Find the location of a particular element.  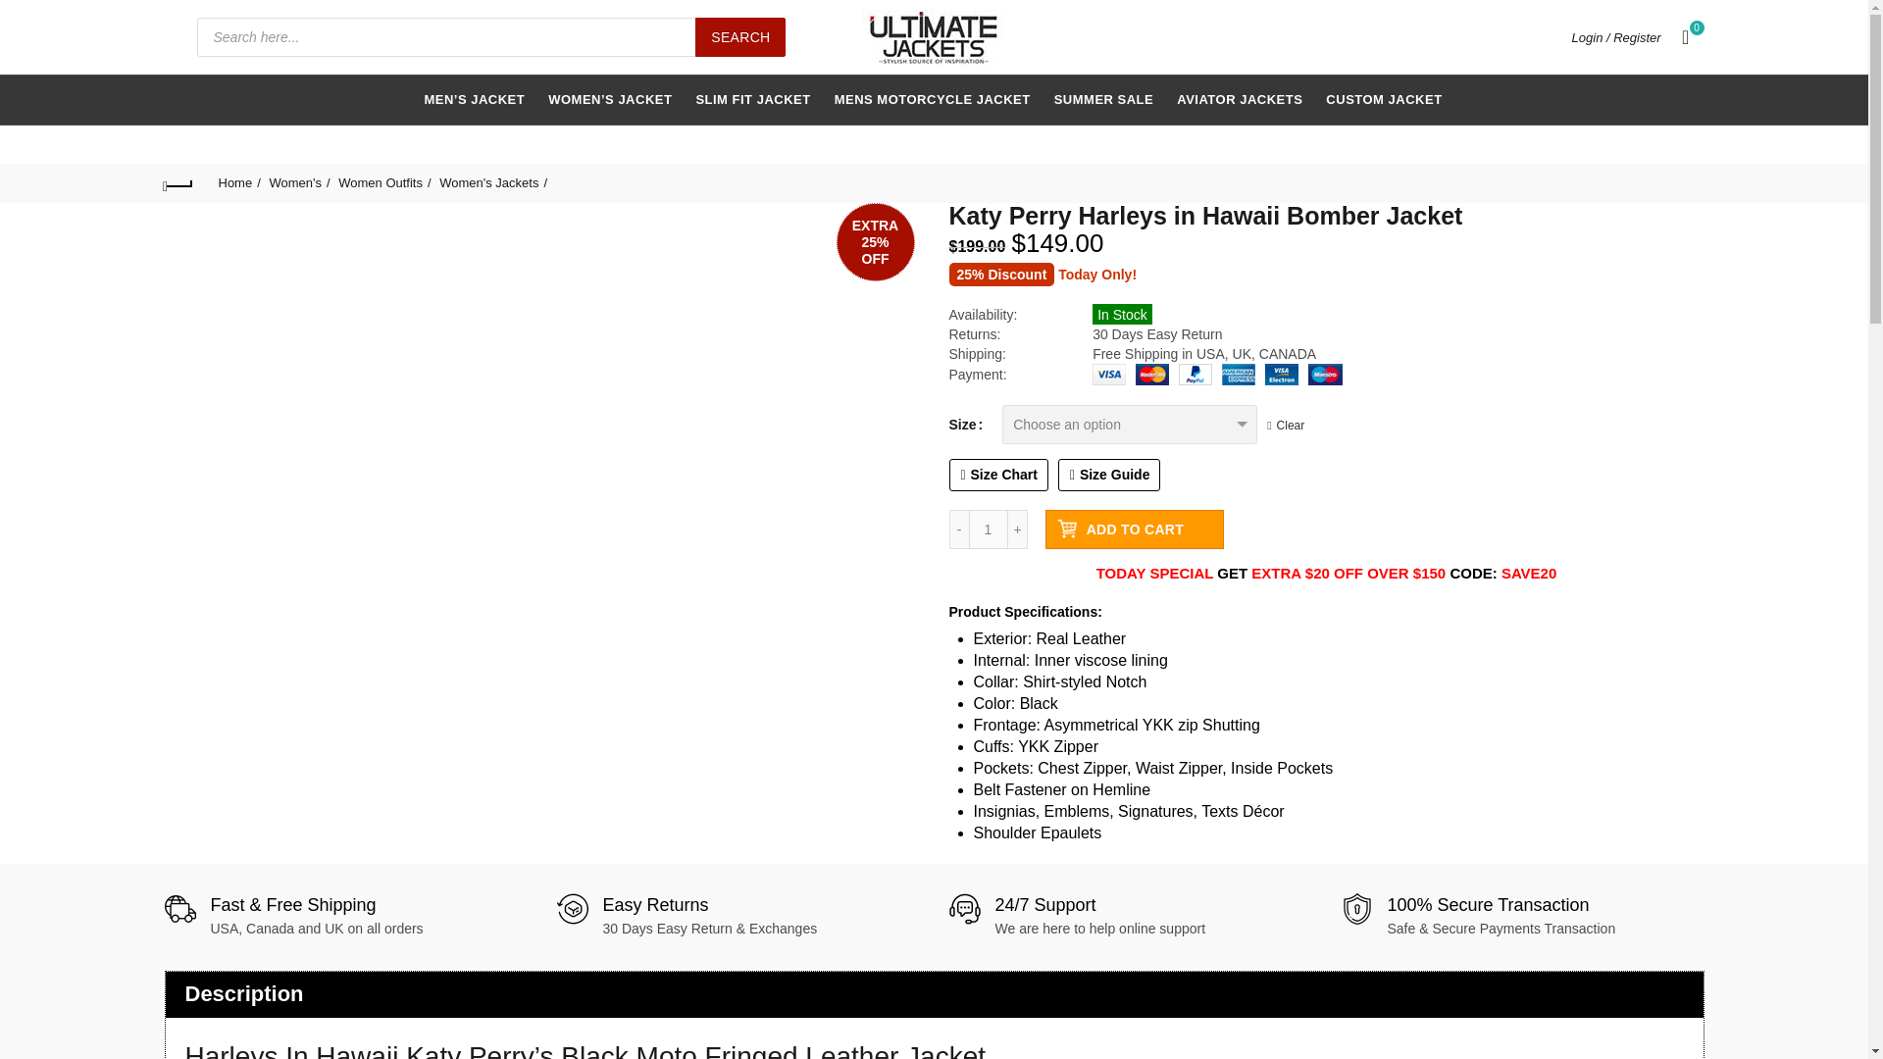

AVIATOR JACKETS is located at coordinates (1239, 100).